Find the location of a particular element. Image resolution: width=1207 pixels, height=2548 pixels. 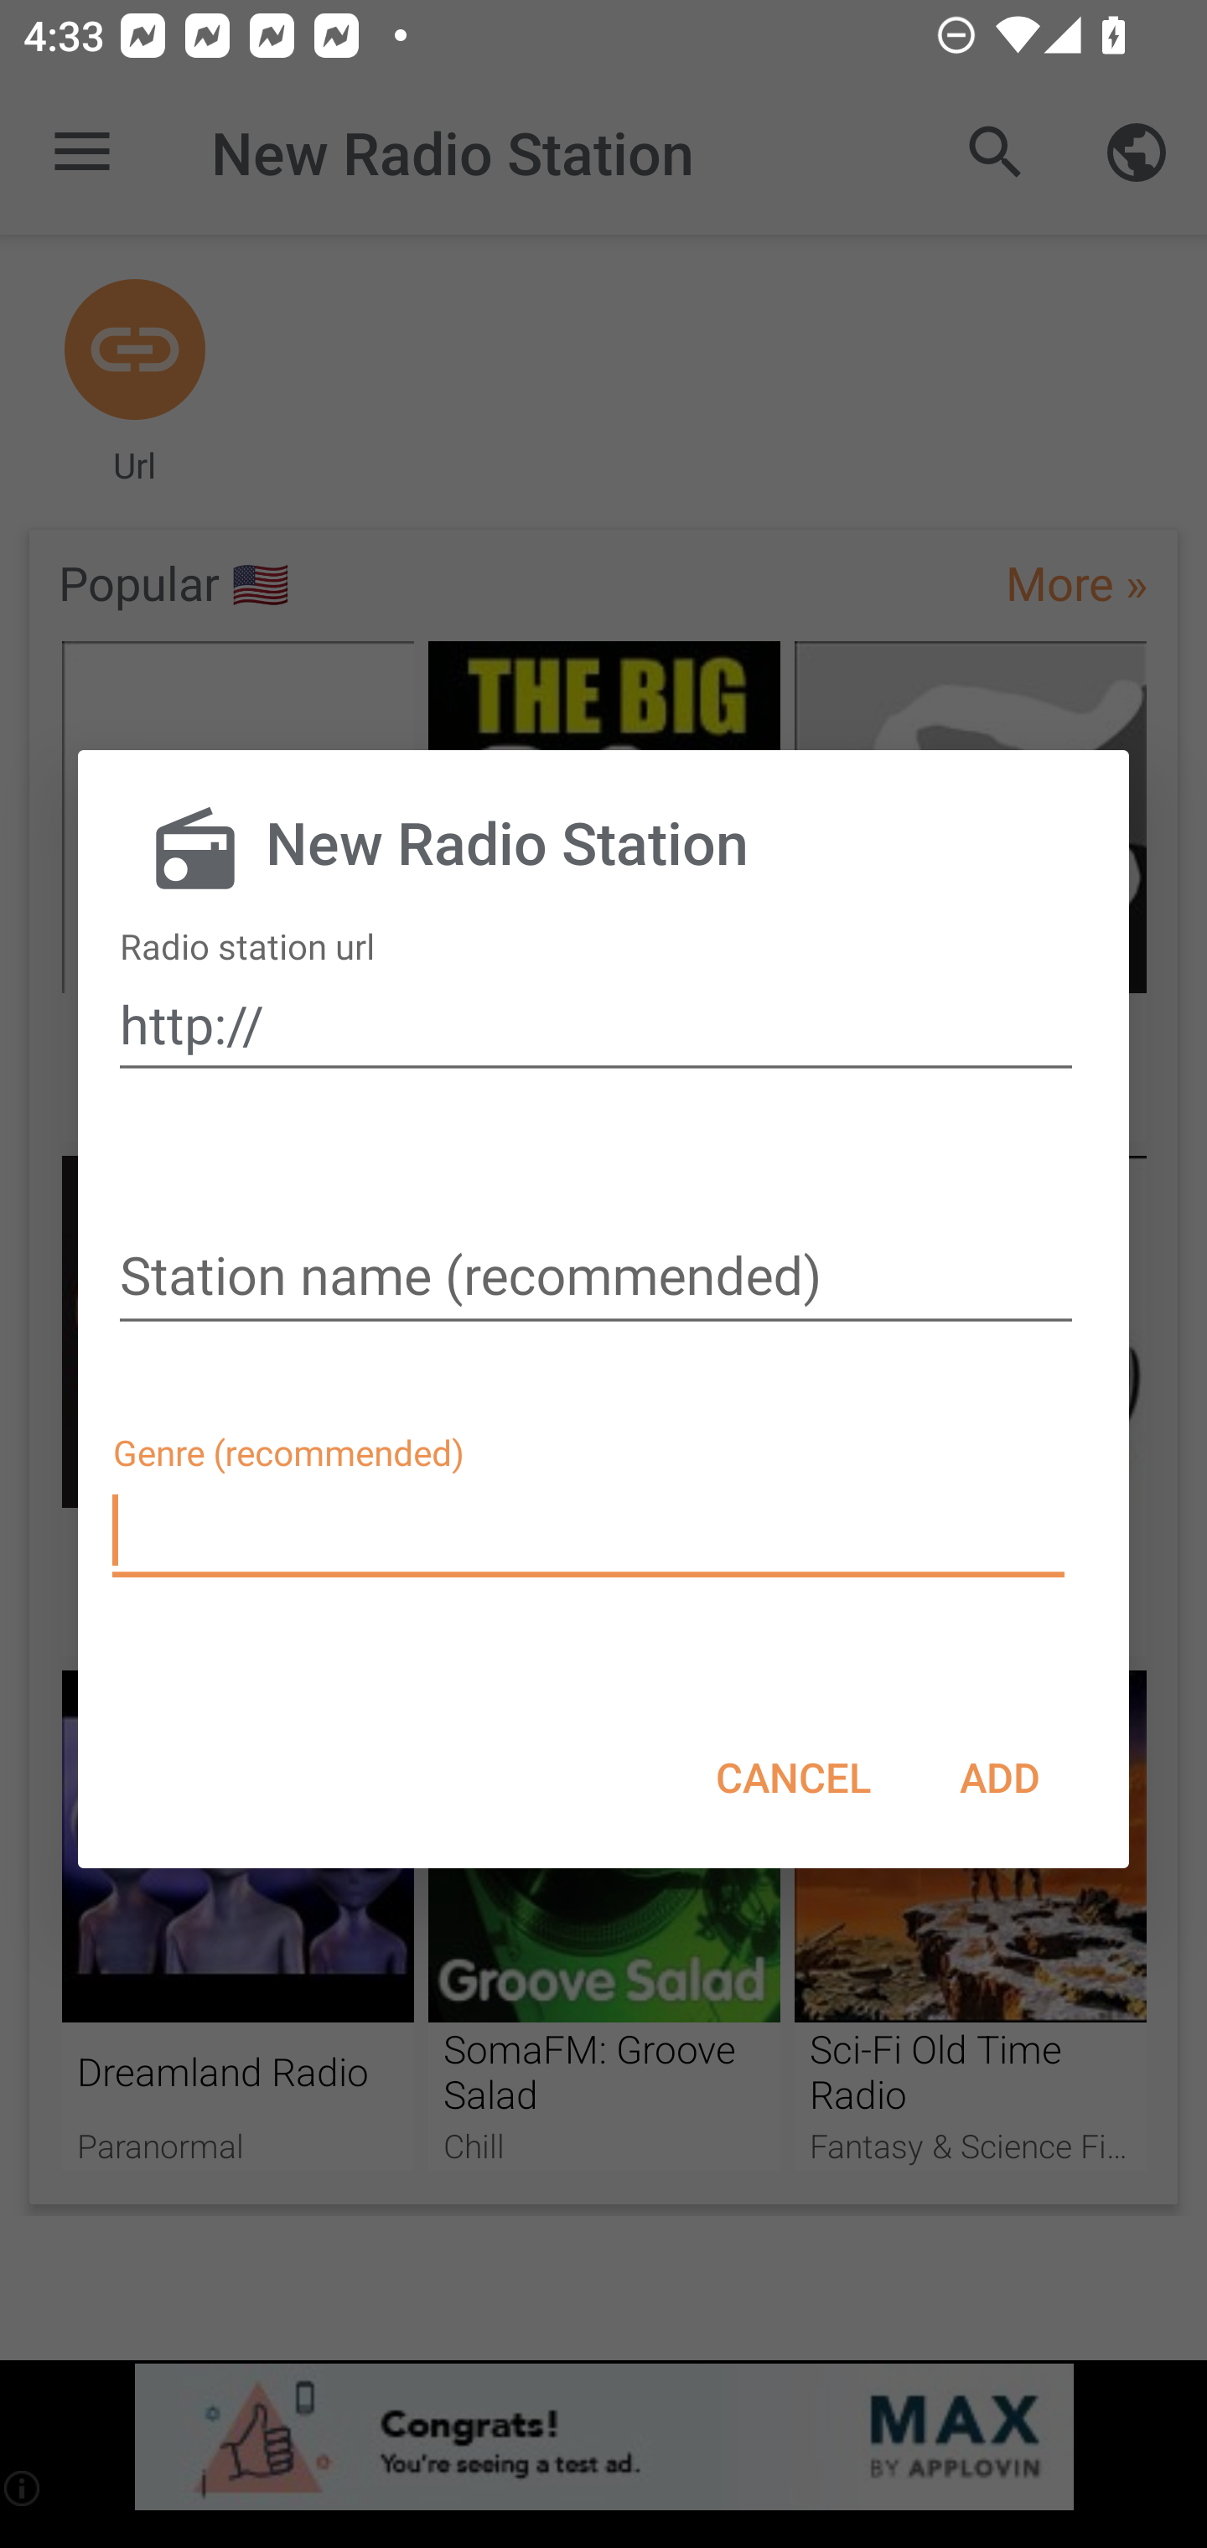

Station name (recommended) is located at coordinates (596, 1279).